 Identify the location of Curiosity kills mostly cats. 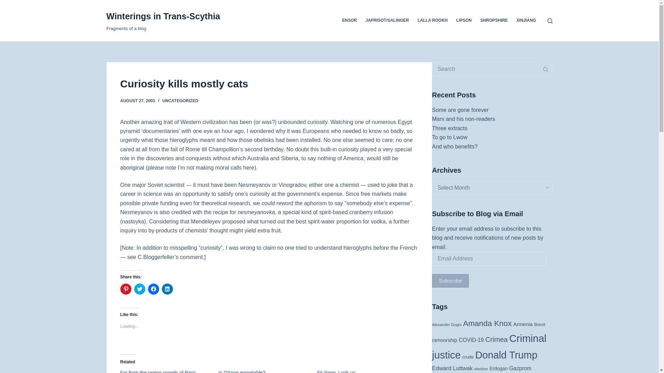
(269, 84).